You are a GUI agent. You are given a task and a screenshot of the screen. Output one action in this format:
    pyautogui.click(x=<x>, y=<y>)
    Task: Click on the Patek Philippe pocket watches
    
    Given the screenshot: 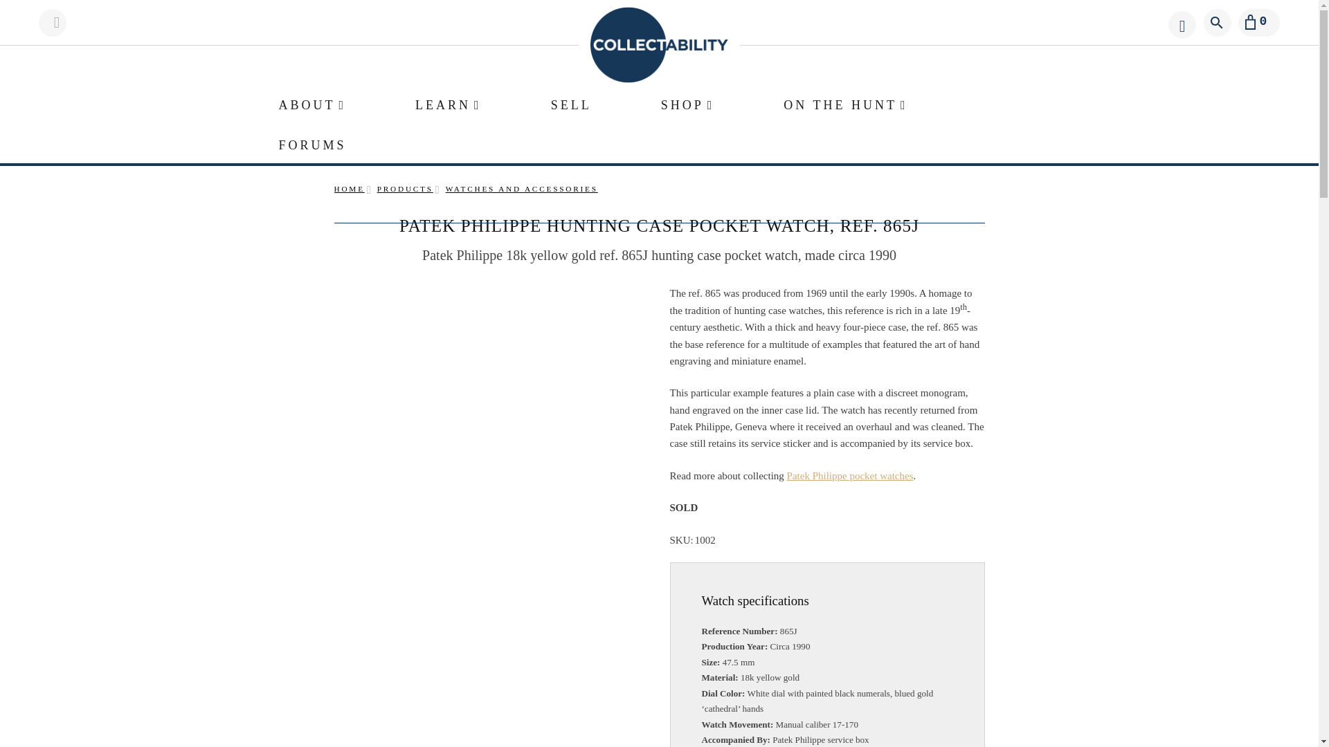 What is the action you would take?
    pyautogui.click(x=850, y=476)
    